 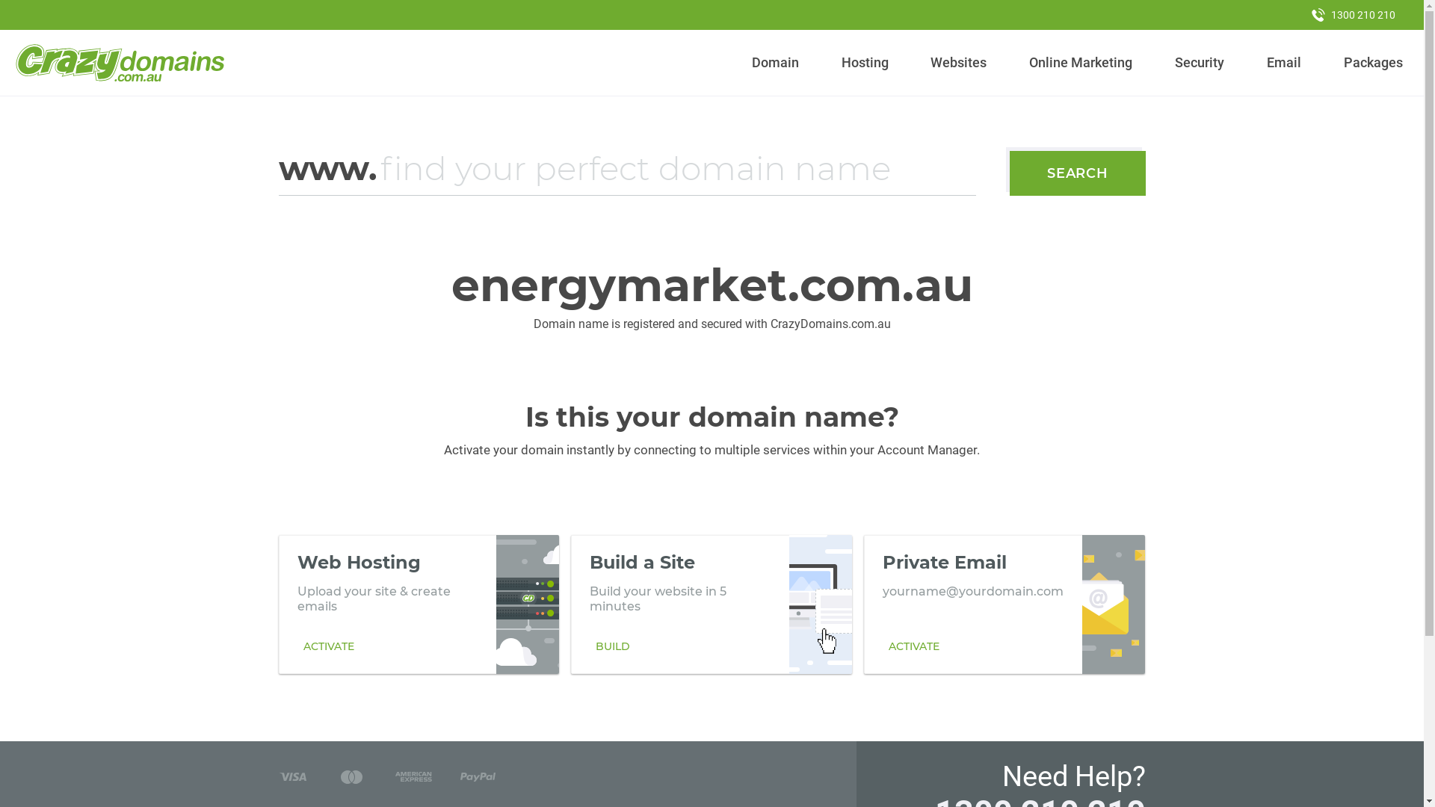 I want to click on 1300 210 210, so click(x=1354, y=15).